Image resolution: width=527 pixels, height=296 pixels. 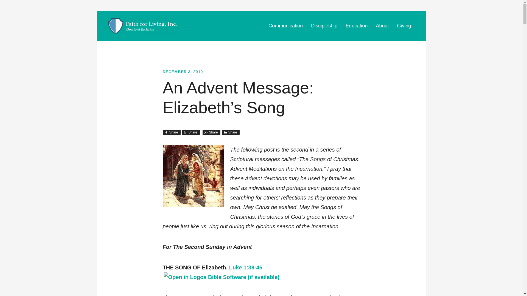 I want to click on MICHAEL MILTON, so click(x=142, y=26).